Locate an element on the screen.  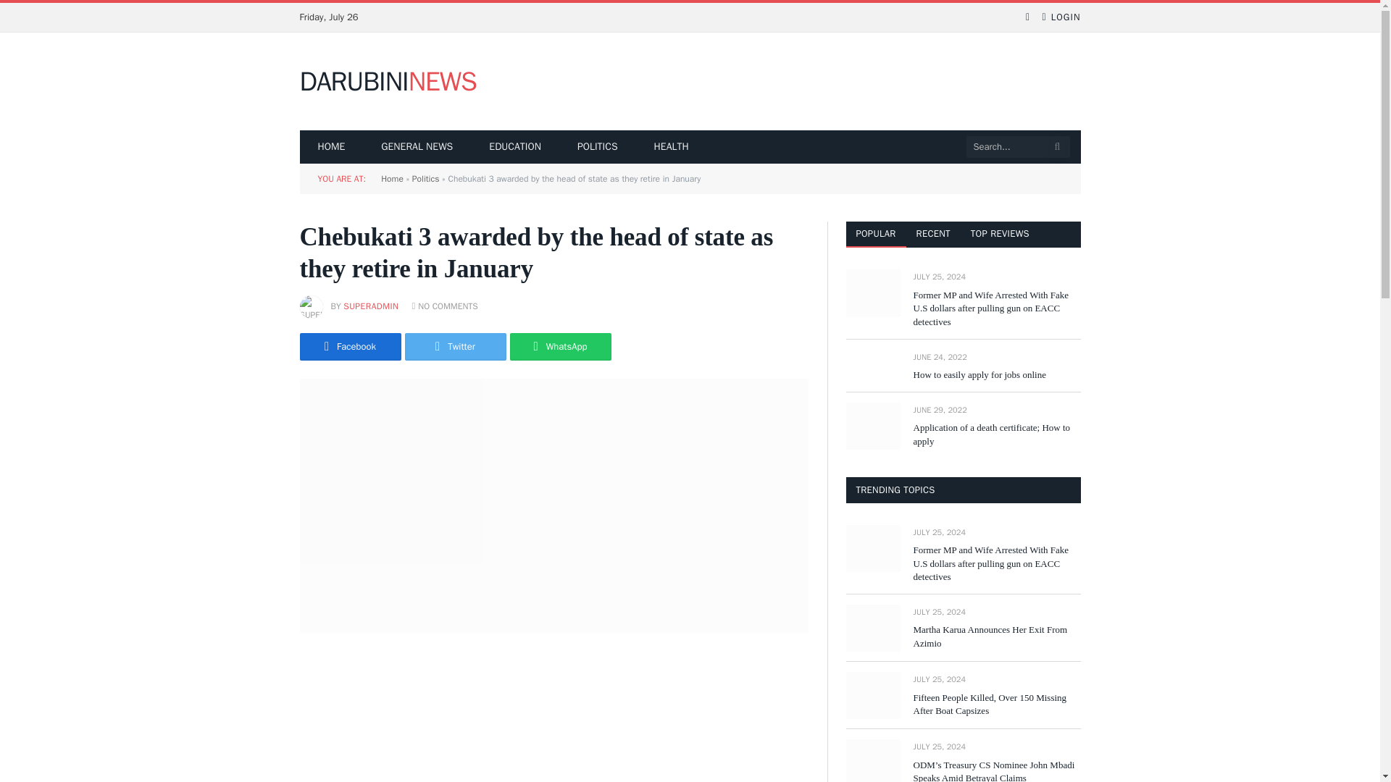
Home is located at coordinates (388, 82).